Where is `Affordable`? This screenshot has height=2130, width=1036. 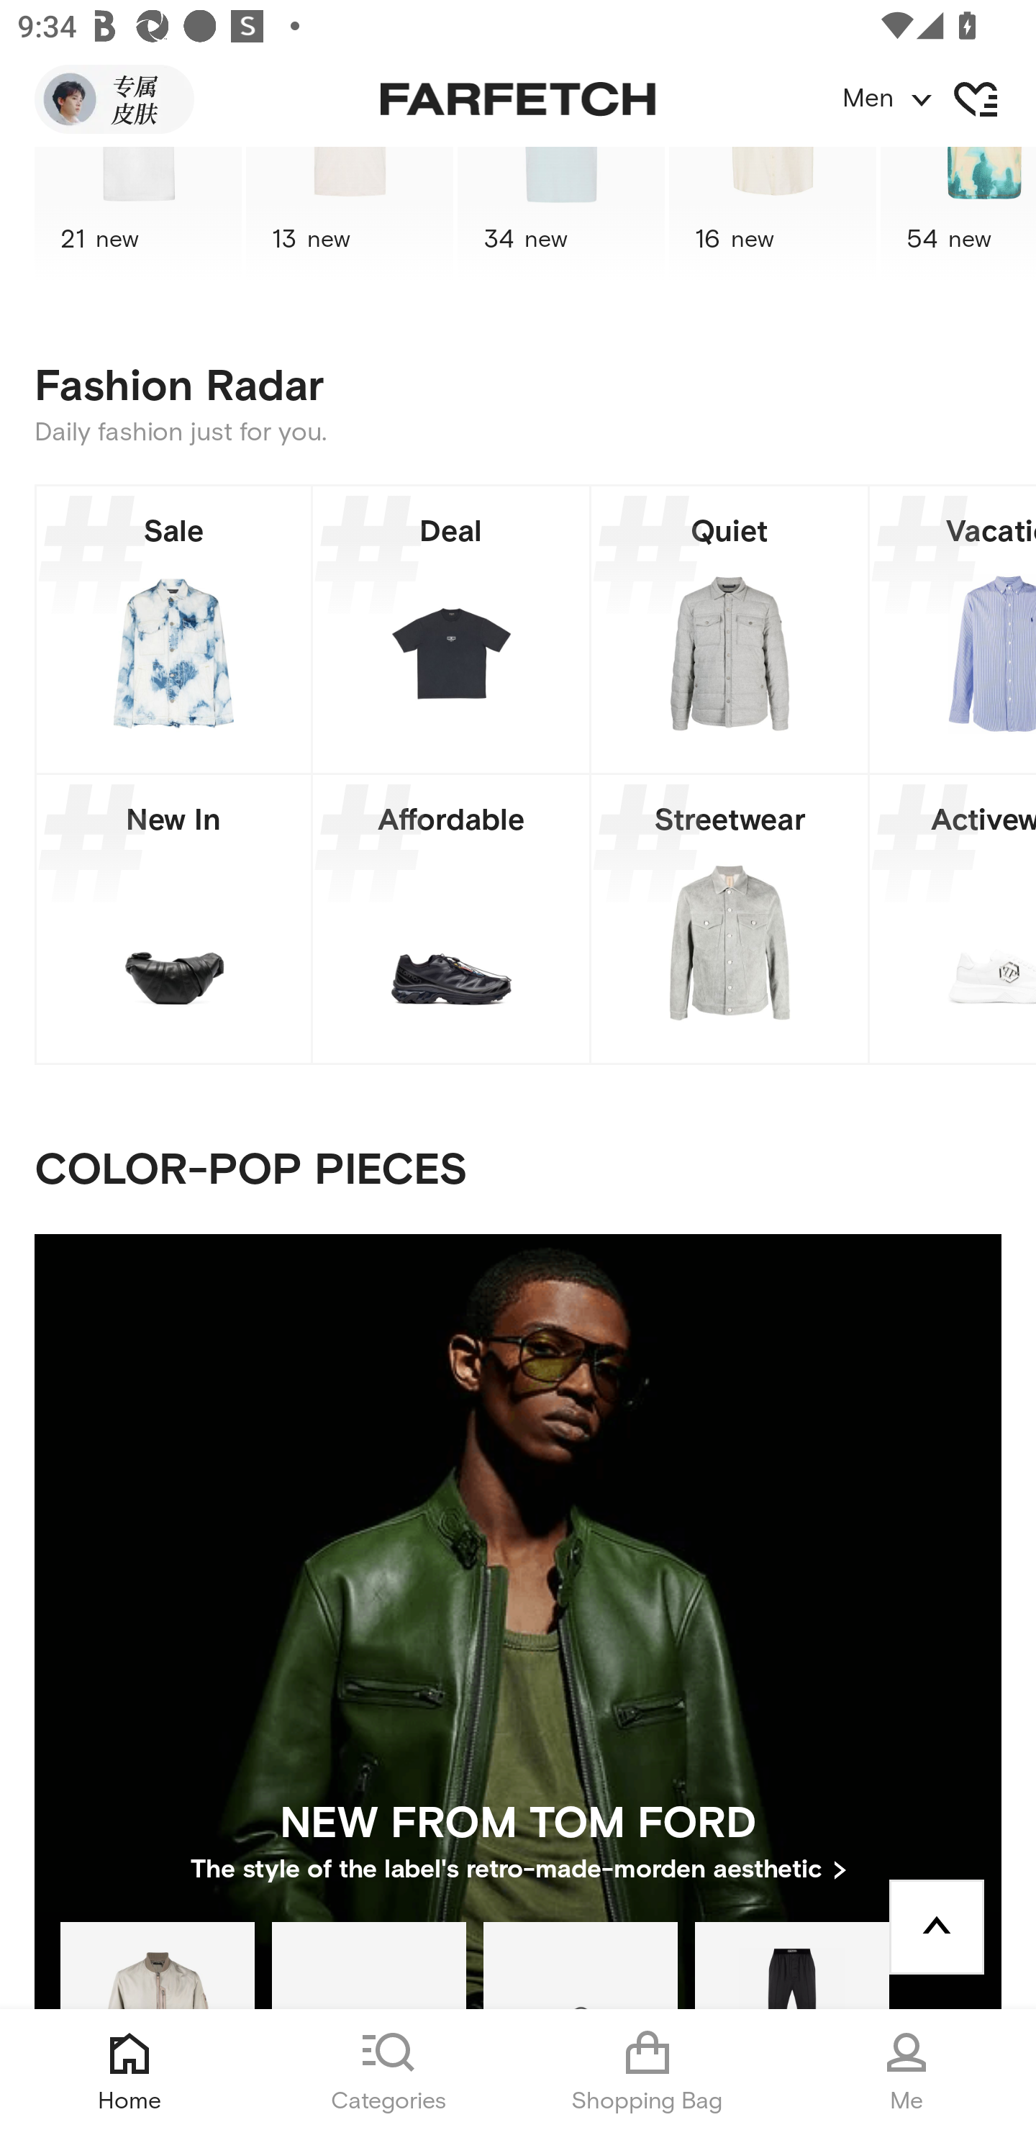 Affordable is located at coordinates (450, 919).